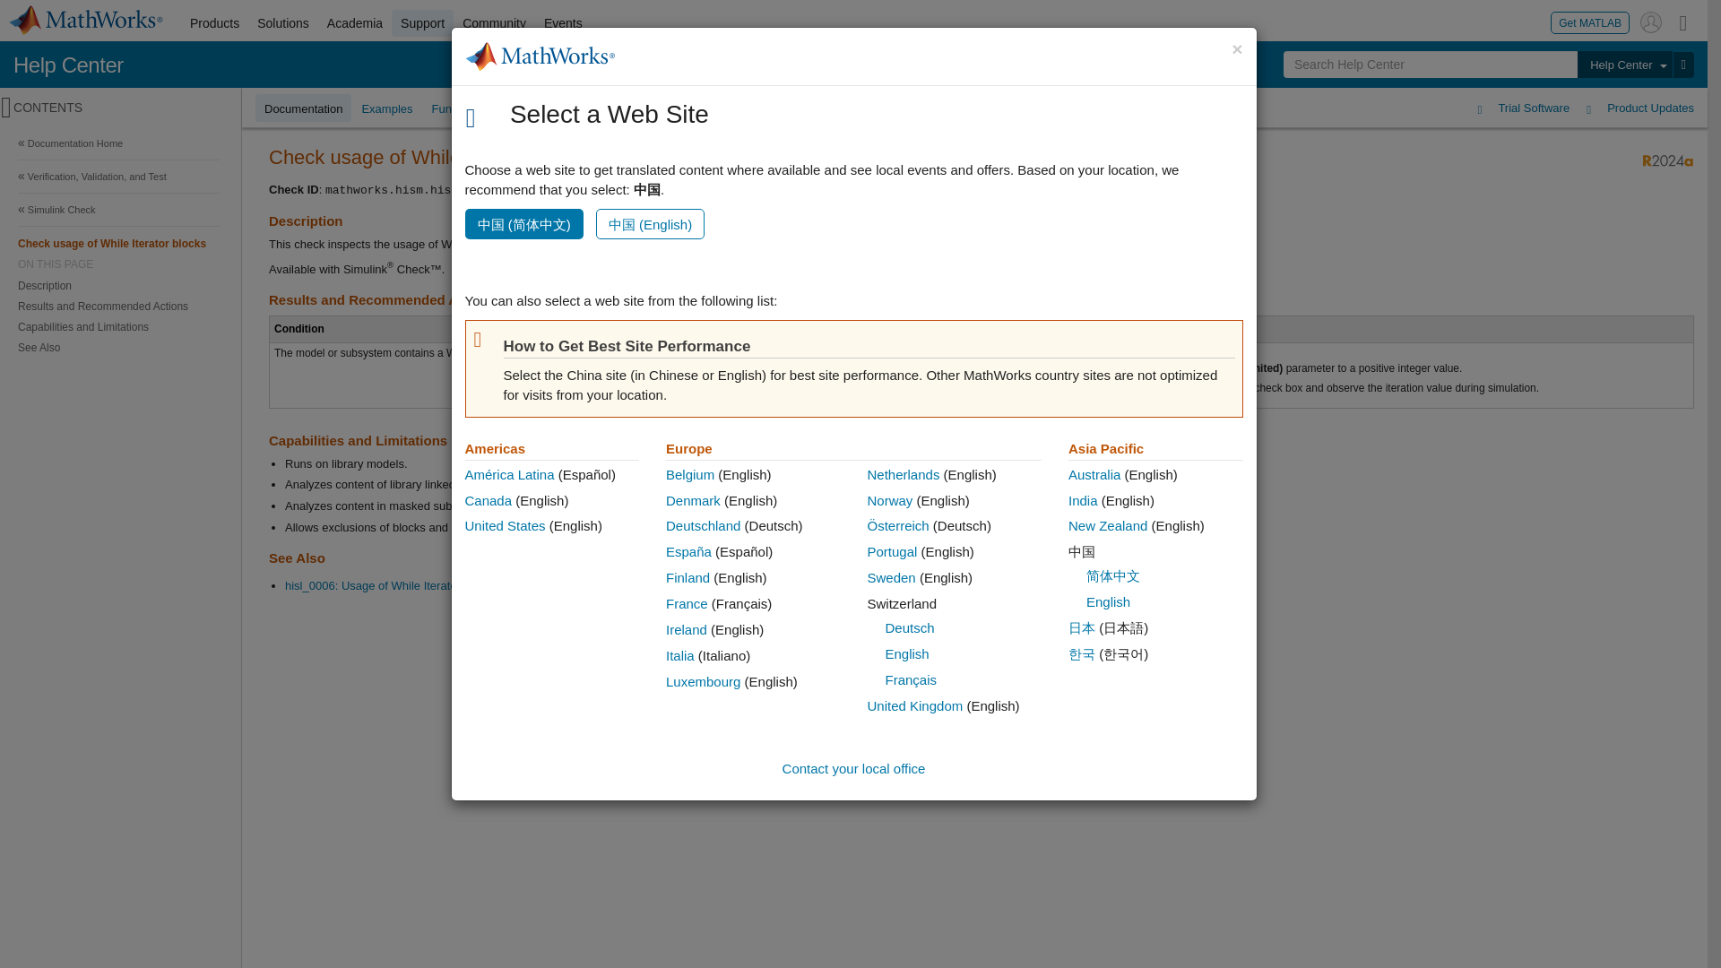  Describe the element at coordinates (118, 243) in the screenshot. I see `Check usage of While Iterator blocks` at that location.